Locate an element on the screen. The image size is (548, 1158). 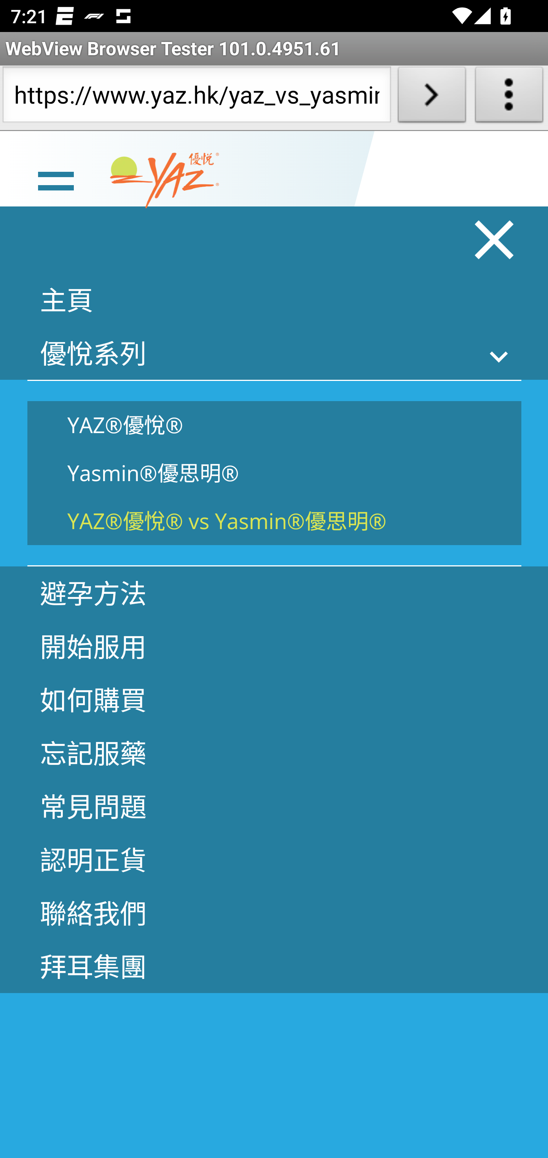
拜耳集團 is located at coordinates (274, 966).